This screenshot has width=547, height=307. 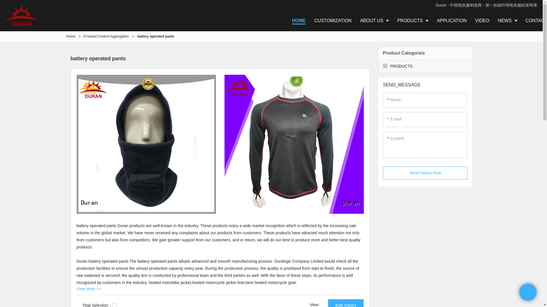 I want to click on HOME, so click(x=299, y=20).